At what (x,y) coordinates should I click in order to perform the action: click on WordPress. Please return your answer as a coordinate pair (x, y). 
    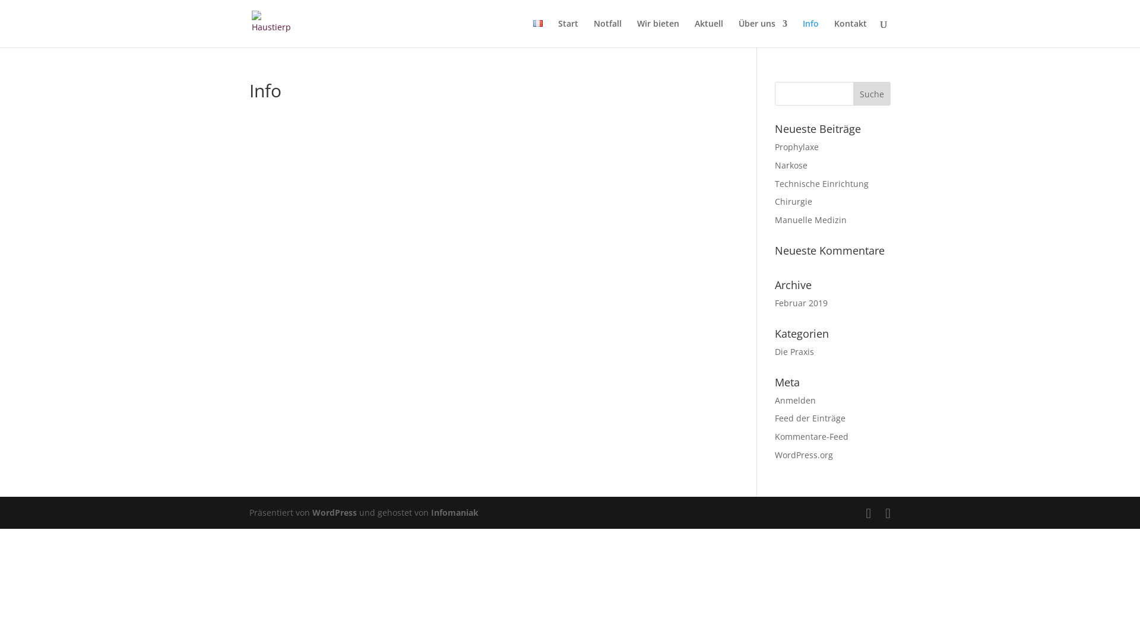
    Looking at the image, I should click on (335, 513).